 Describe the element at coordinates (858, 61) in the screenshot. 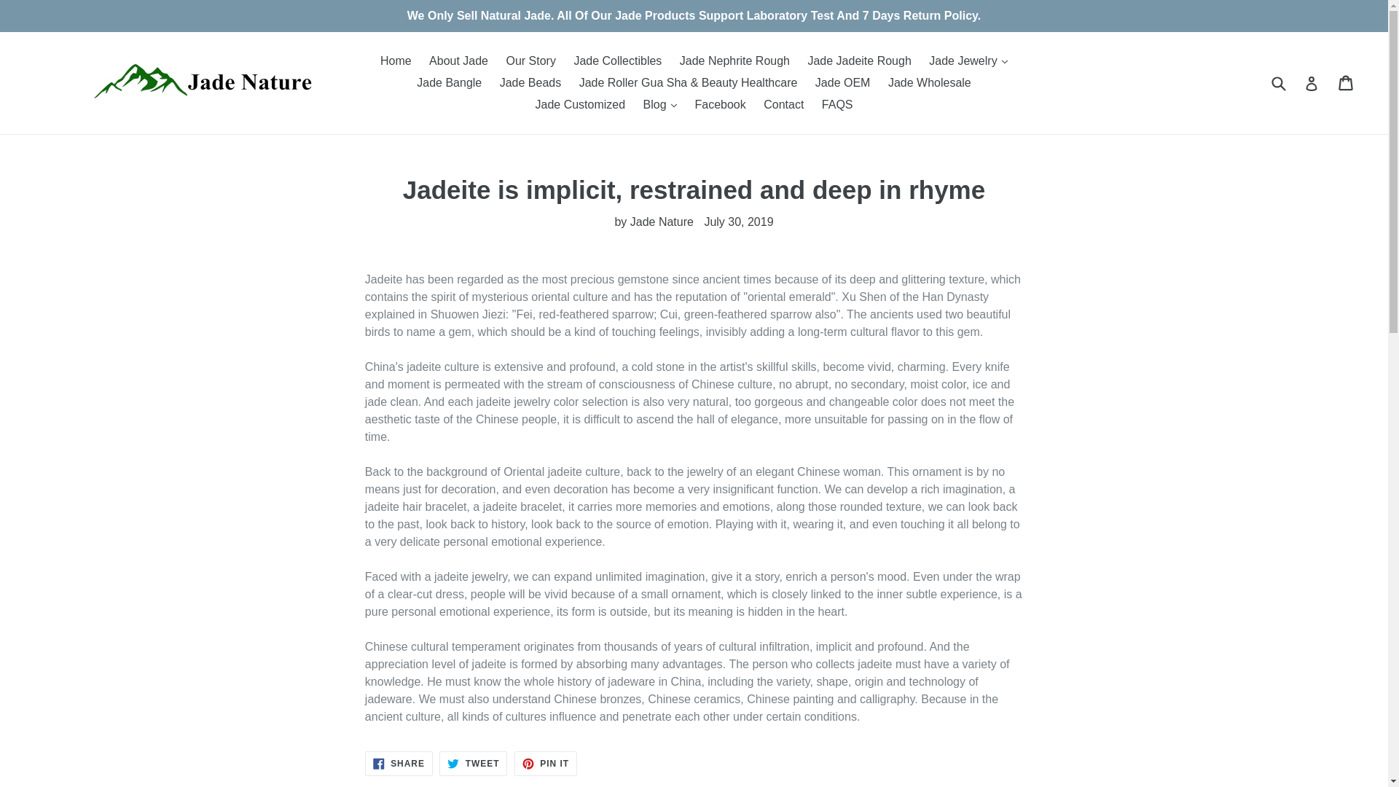

I see `Jade Jadeite Rough` at that location.